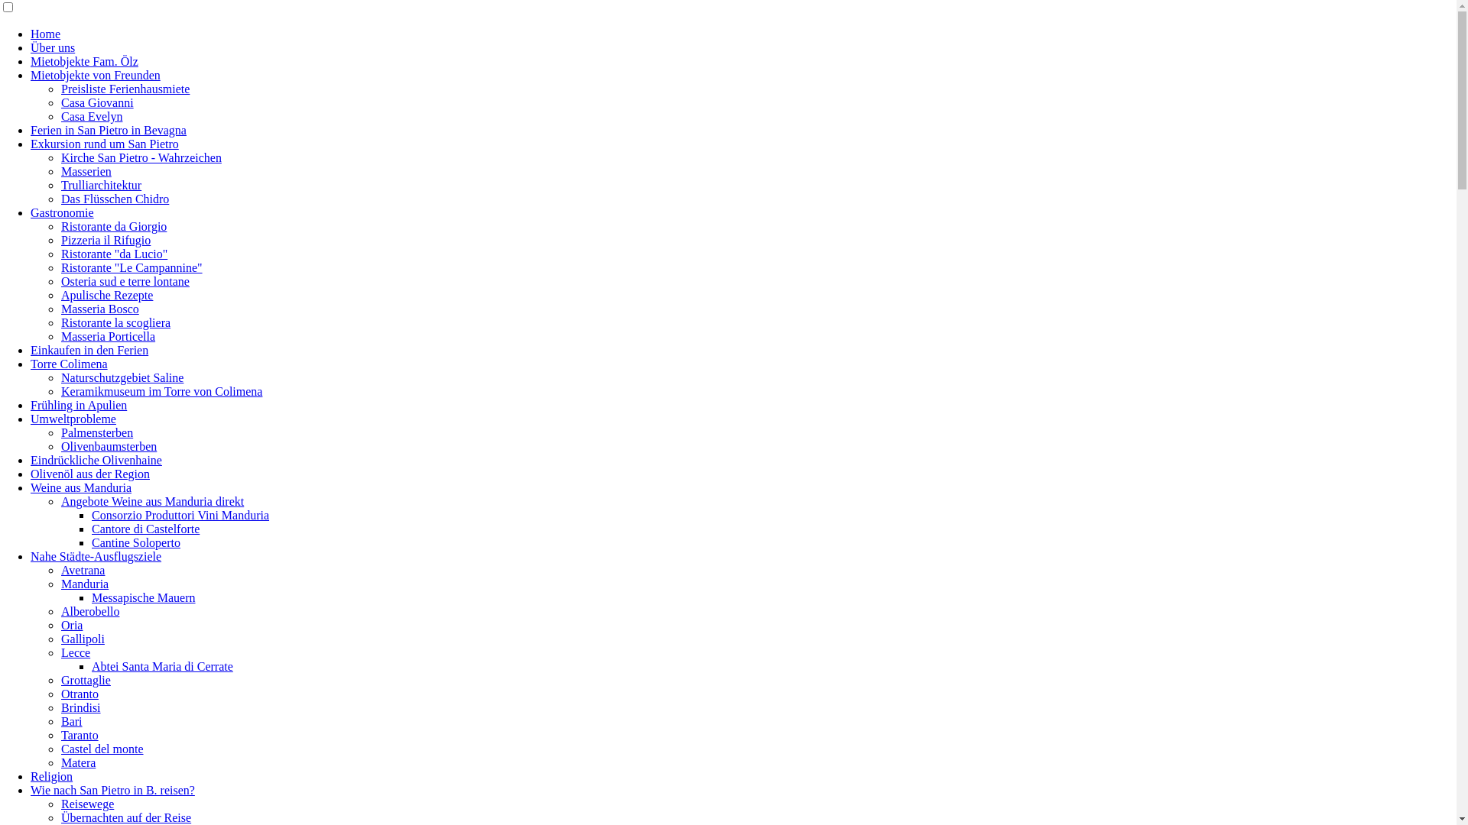 This screenshot has height=825, width=1468. I want to click on Einkaufen in den Ferien, so click(89, 350).